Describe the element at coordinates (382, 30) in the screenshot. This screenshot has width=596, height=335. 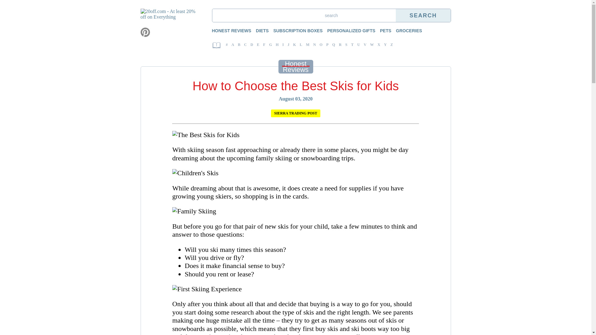
I see `PETS` at that location.